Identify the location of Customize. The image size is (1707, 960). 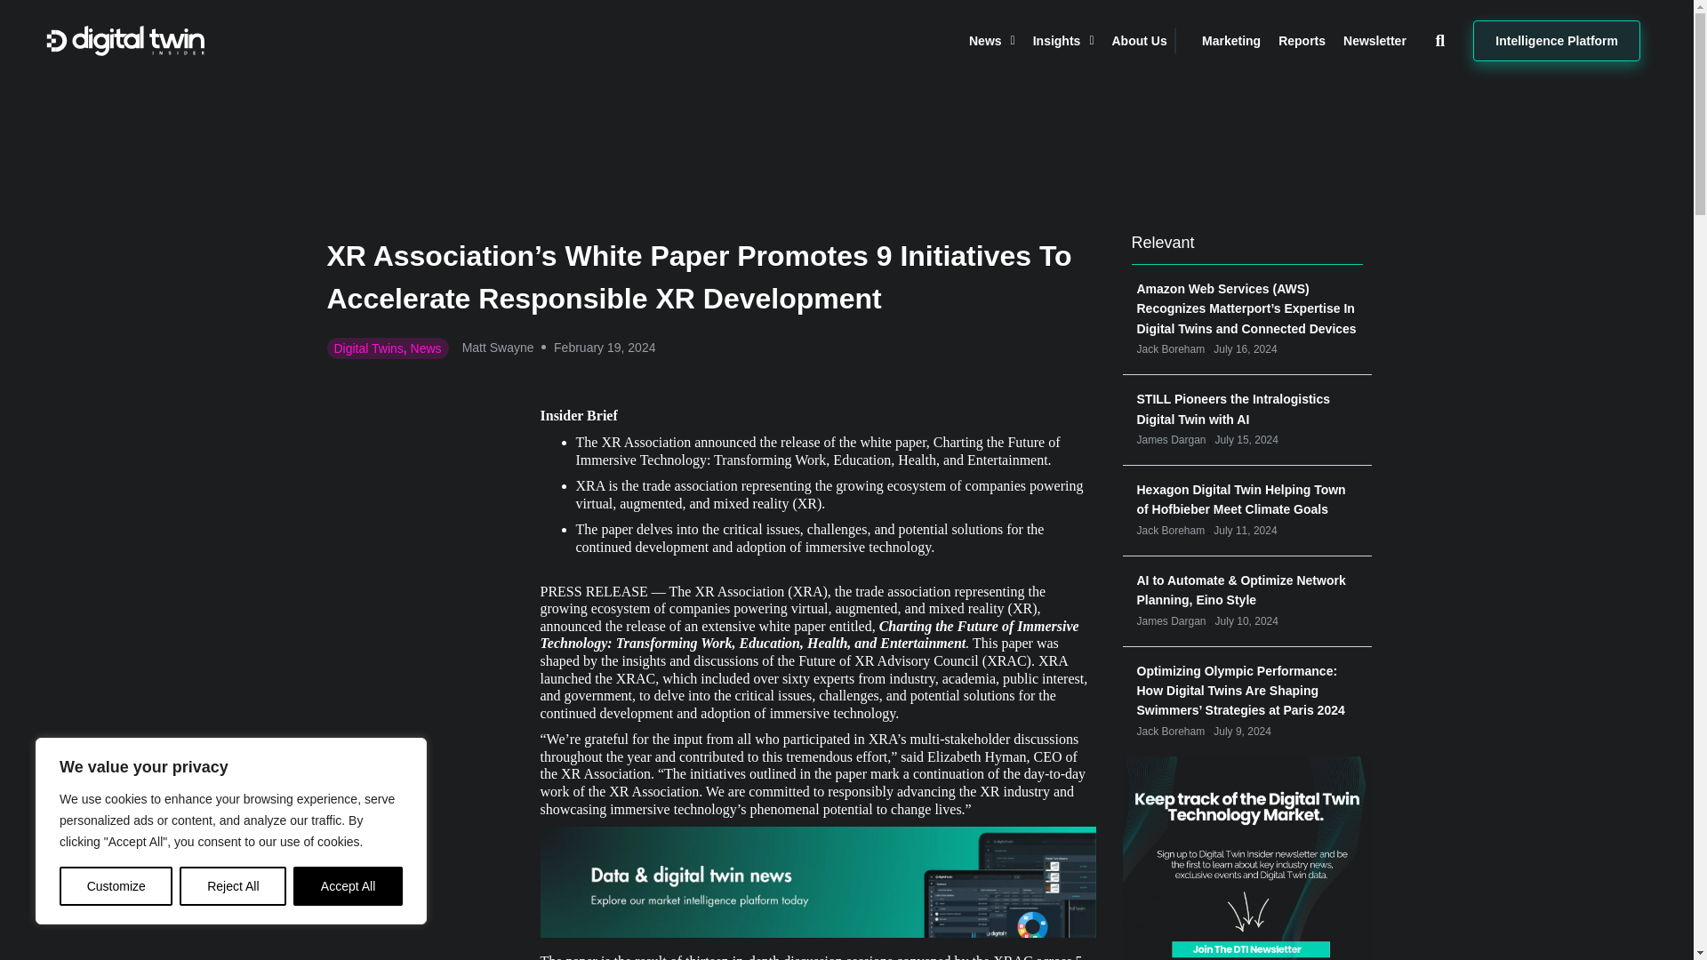
(116, 886).